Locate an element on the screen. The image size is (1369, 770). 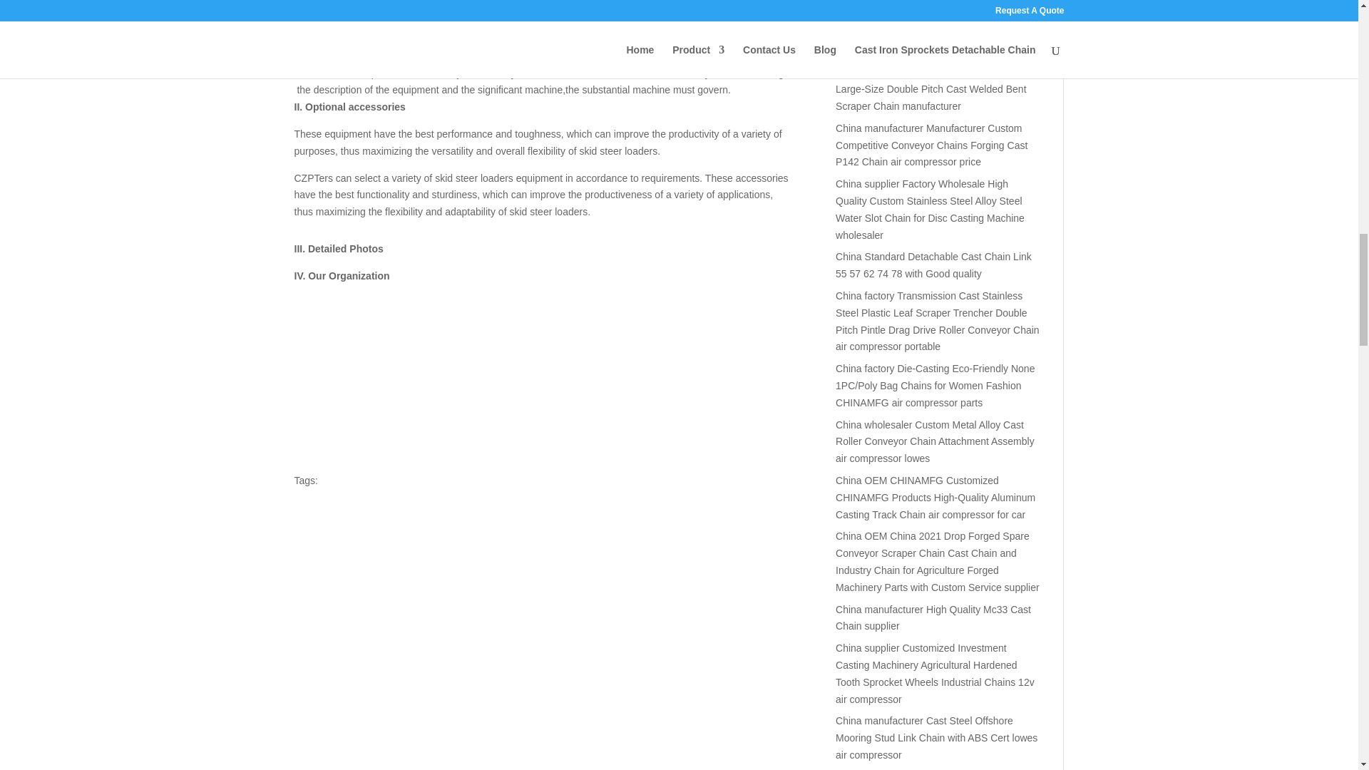
Newbrand CS100 75HP 650kg Skid Steer Loader with Attachments is located at coordinates (401, 392).